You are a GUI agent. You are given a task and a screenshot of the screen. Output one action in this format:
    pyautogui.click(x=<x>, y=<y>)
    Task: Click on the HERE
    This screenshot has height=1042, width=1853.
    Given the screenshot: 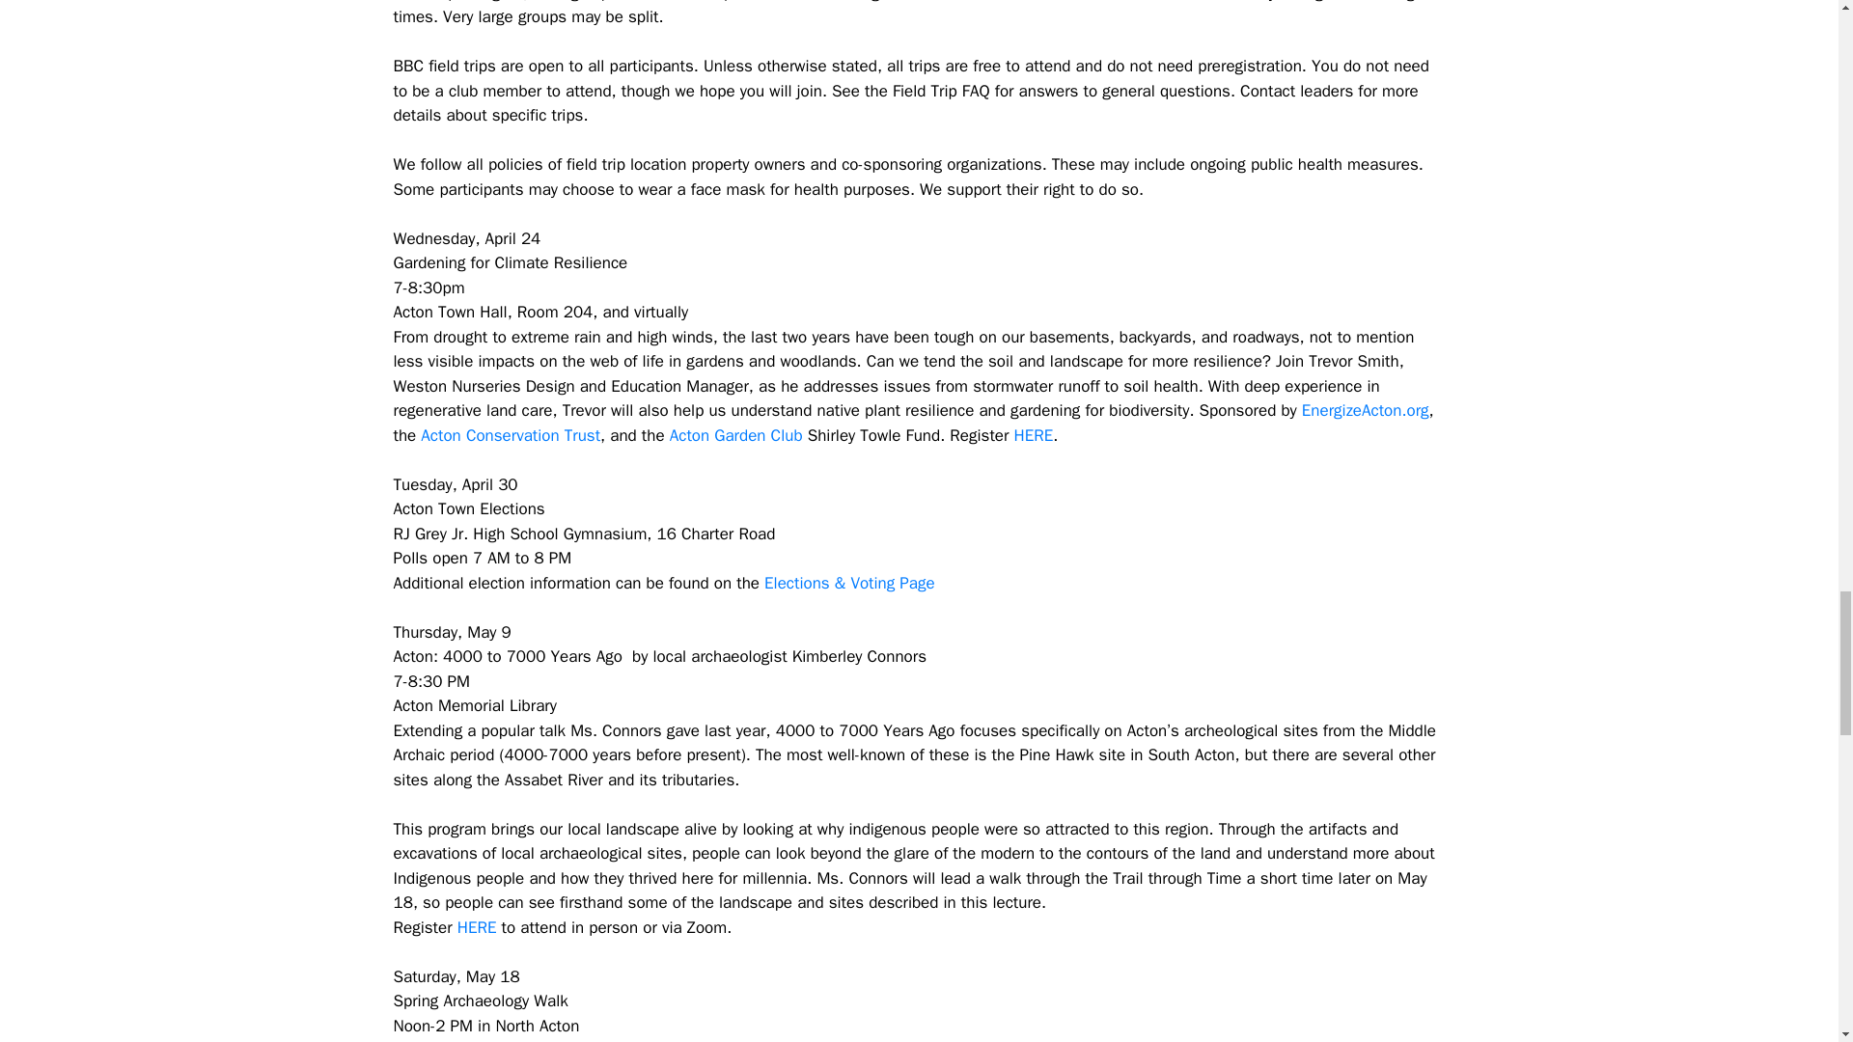 What is the action you would take?
    pyautogui.click(x=1034, y=435)
    